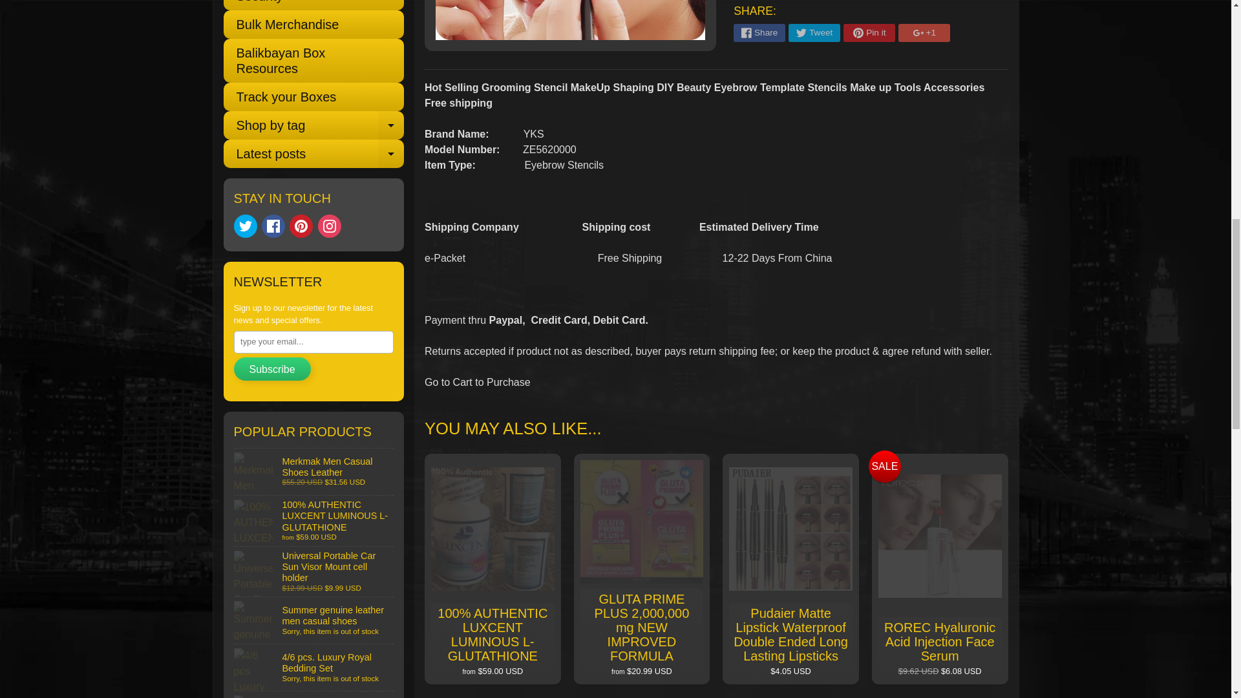  Describe the element at coordinates (301, 226) in the screenshot. I see `Pinterest` at that location.